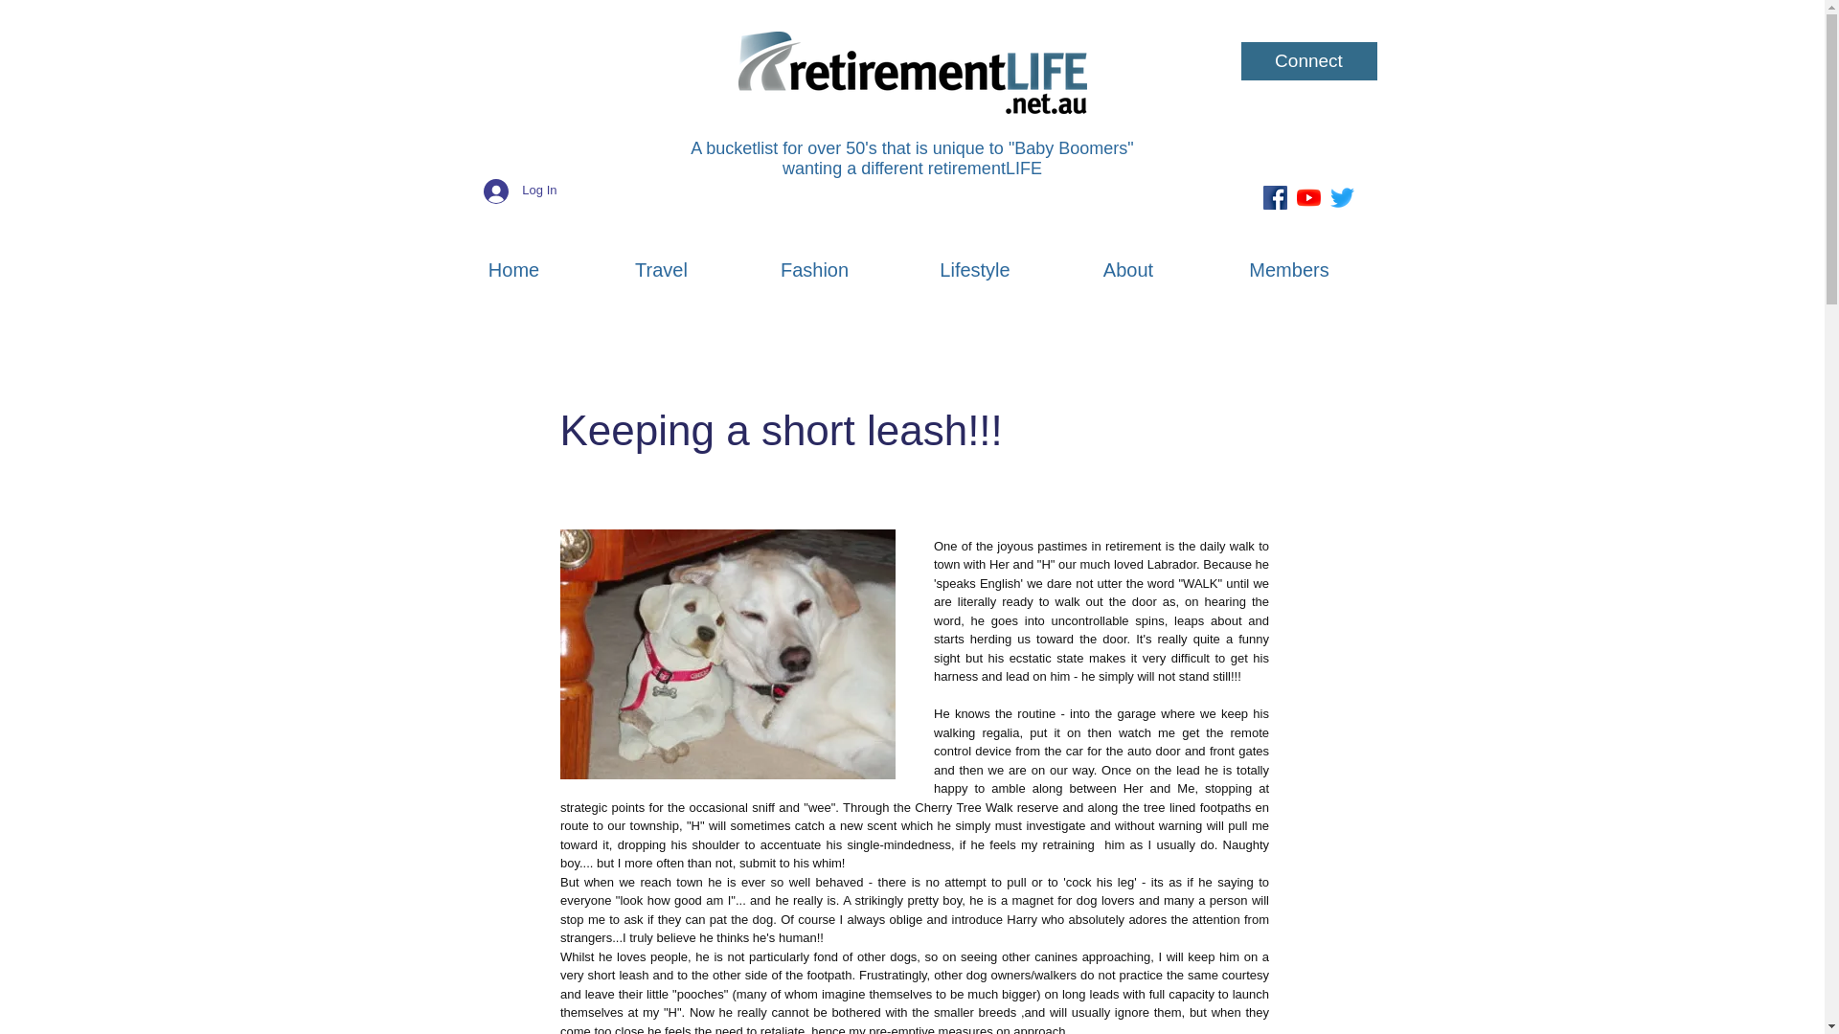  Describe the element at coordinates (973, 260) in the screenshot. I see `Lifestyle` at that location.